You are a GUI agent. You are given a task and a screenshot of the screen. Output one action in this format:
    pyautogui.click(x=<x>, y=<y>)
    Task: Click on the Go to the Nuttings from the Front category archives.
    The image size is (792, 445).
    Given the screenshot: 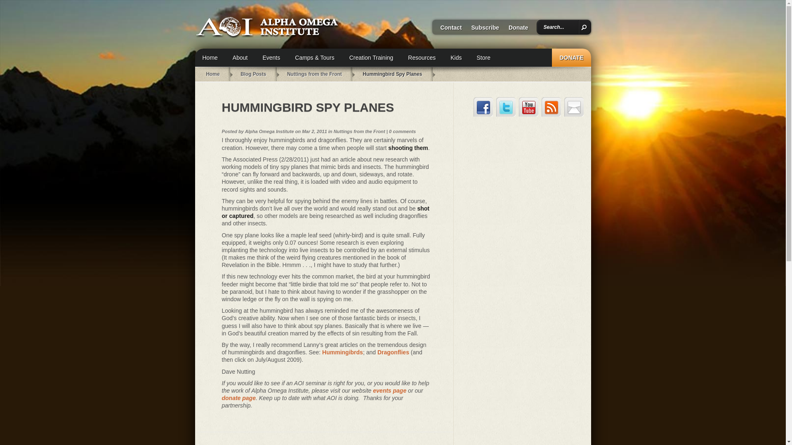 What is the action you would take?
    pyautogui.click(x=314, y=74)
    